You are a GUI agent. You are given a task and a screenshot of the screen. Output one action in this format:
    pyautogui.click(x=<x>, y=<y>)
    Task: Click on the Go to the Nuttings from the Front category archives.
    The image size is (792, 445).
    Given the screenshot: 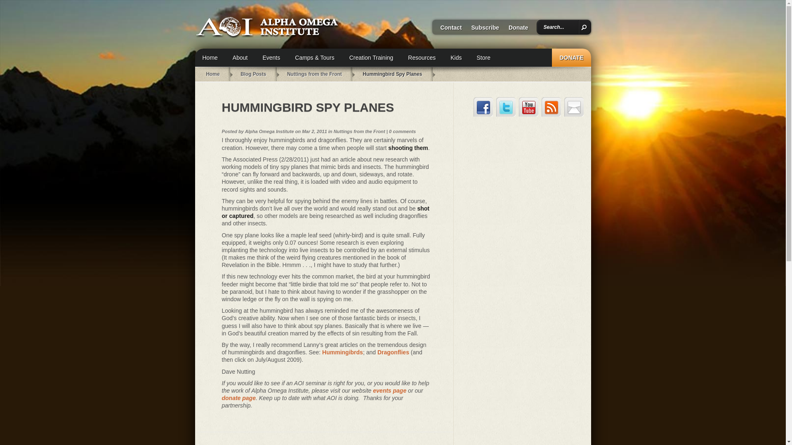 What is the action you would take?
    pyautogui.click(x=314, y=74)
    